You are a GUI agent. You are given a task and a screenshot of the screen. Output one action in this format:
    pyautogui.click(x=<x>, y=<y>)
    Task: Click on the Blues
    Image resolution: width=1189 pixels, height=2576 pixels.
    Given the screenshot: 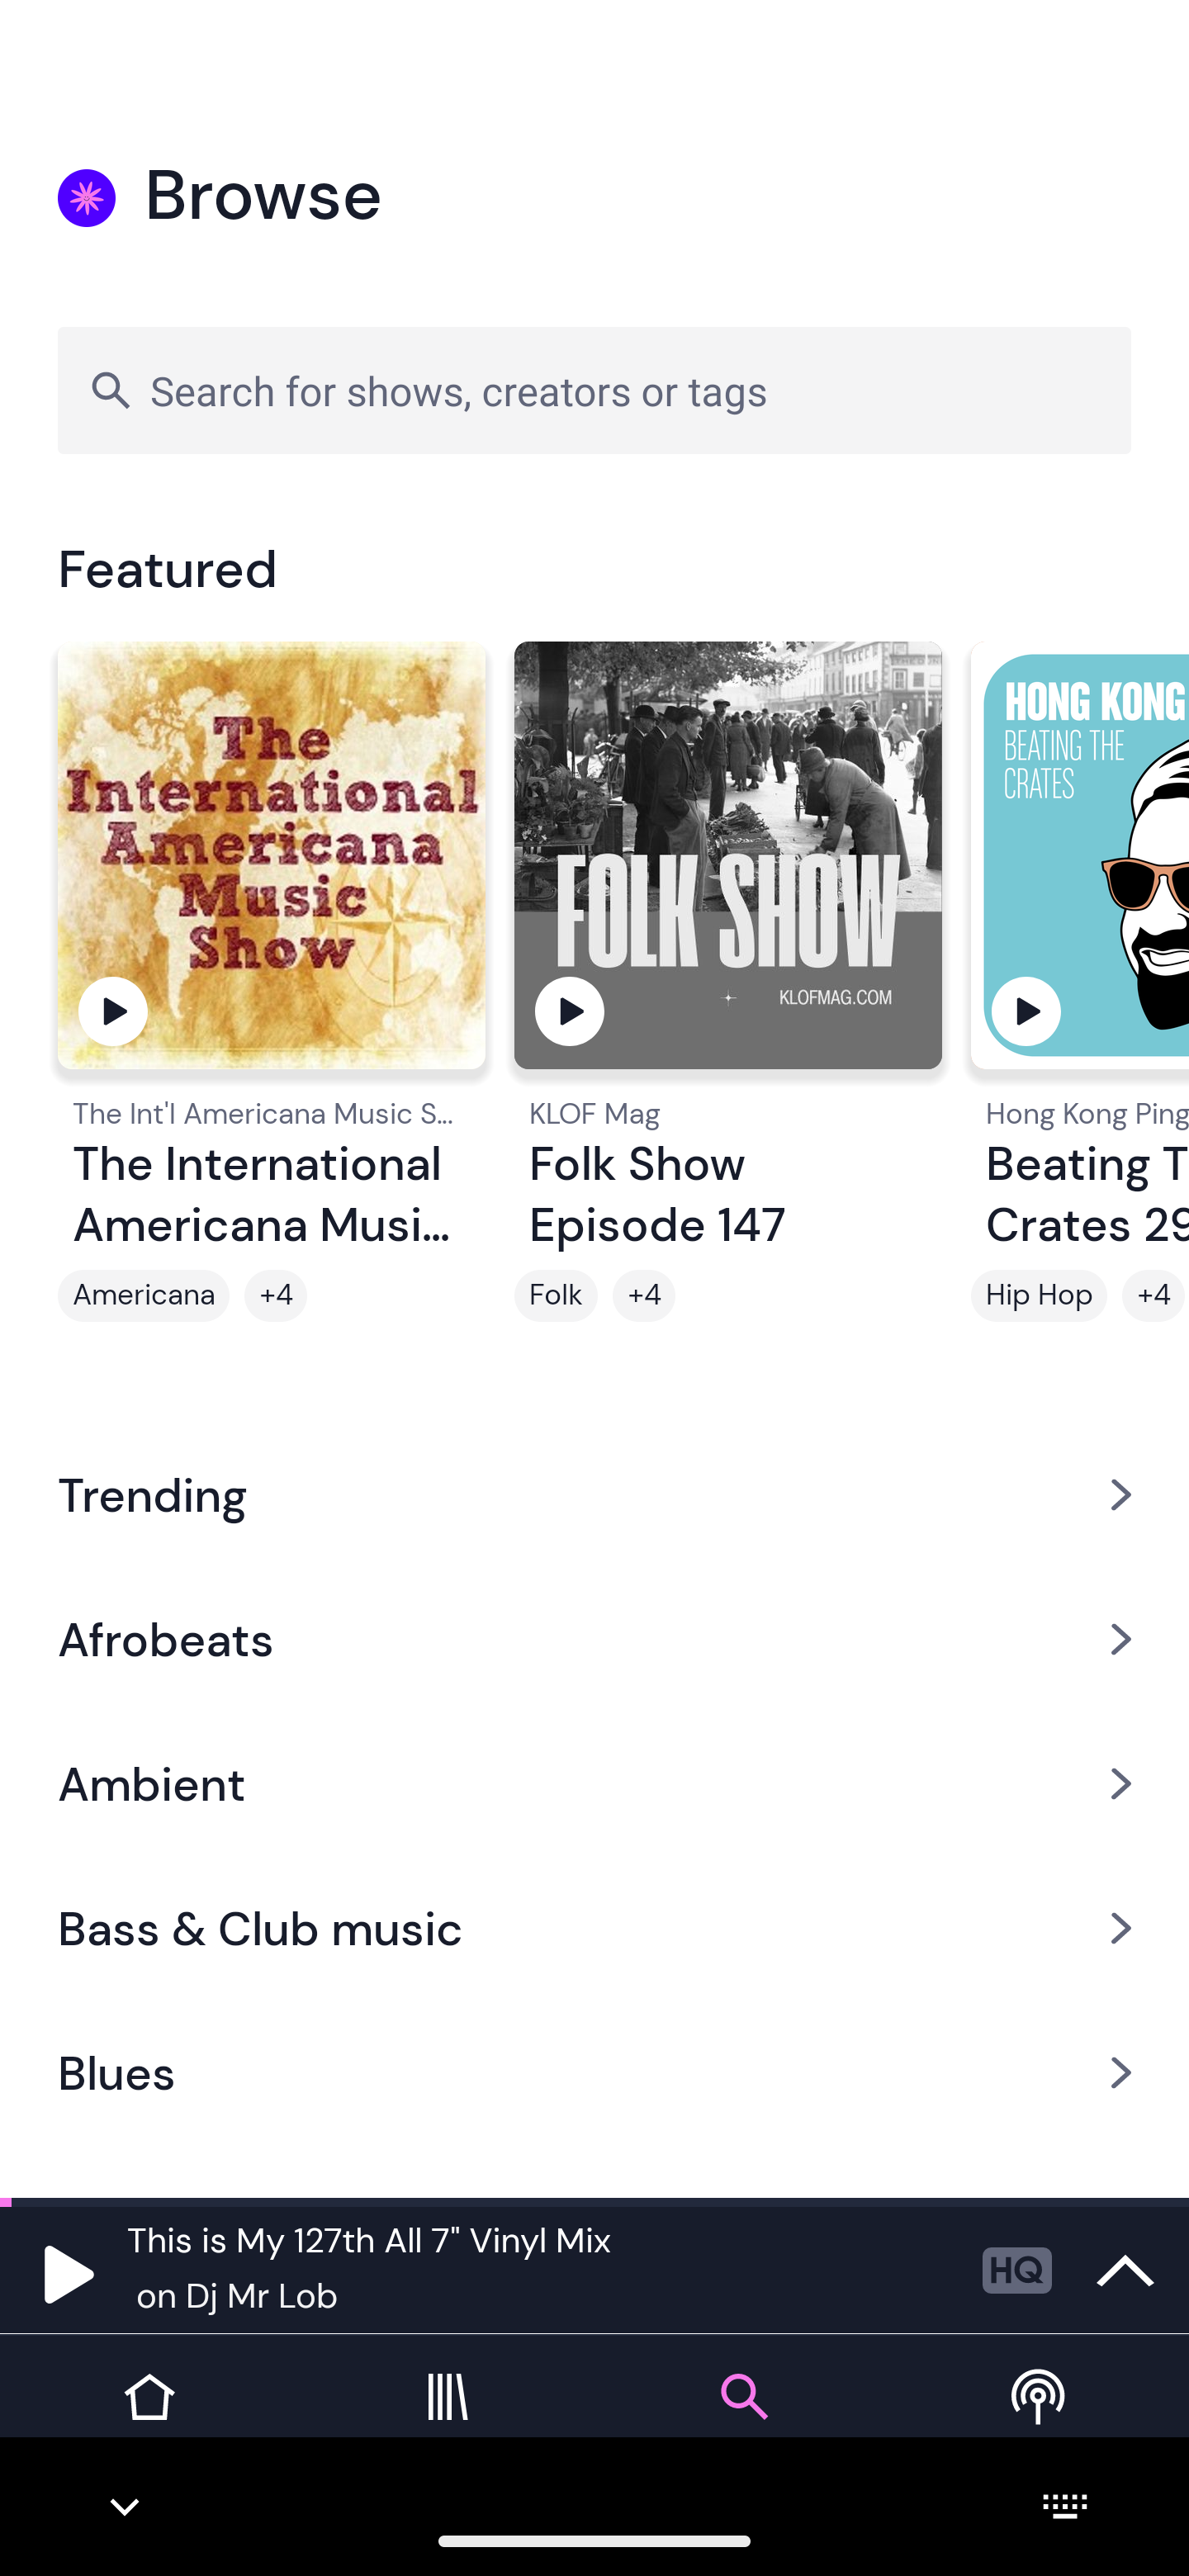 What is the action you would take?
    pyautogui.click(x=594, y=2073)
    